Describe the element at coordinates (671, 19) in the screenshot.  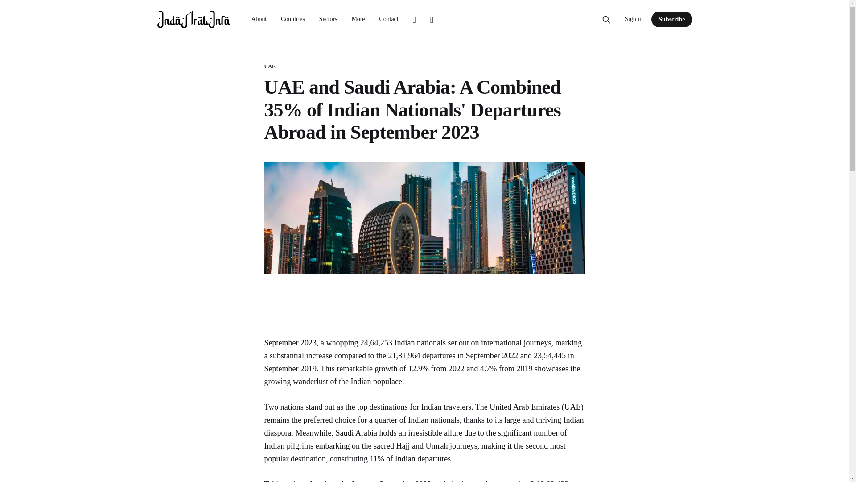
I see `Subscribe` at that location.